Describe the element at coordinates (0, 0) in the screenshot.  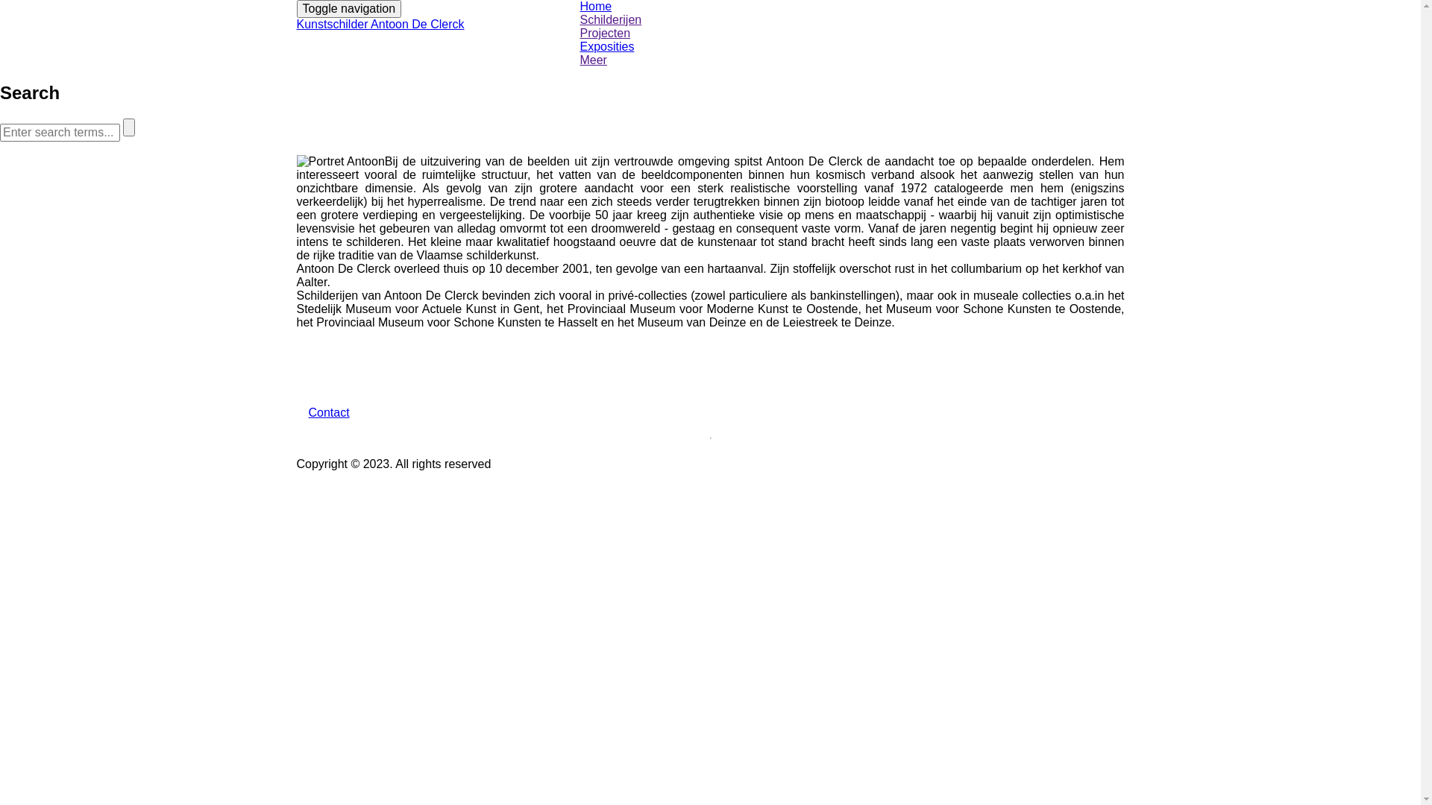
I see `Overslaan en naar de inhoud gaan` at that location.